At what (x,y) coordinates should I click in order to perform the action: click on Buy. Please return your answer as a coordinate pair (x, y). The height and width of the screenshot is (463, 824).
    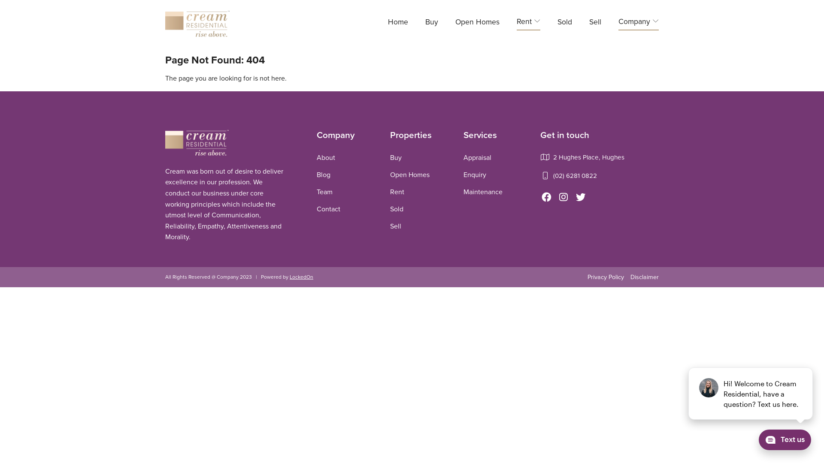
    Looking at the image, I should click on (396, 158).